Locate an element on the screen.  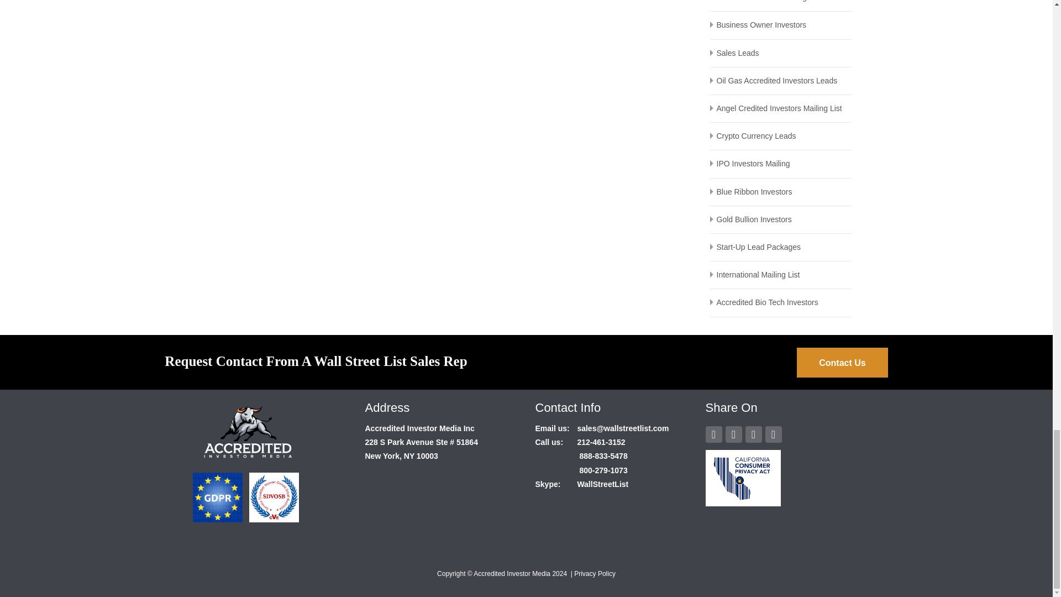
googleplus is located at coordinates (733, 435).